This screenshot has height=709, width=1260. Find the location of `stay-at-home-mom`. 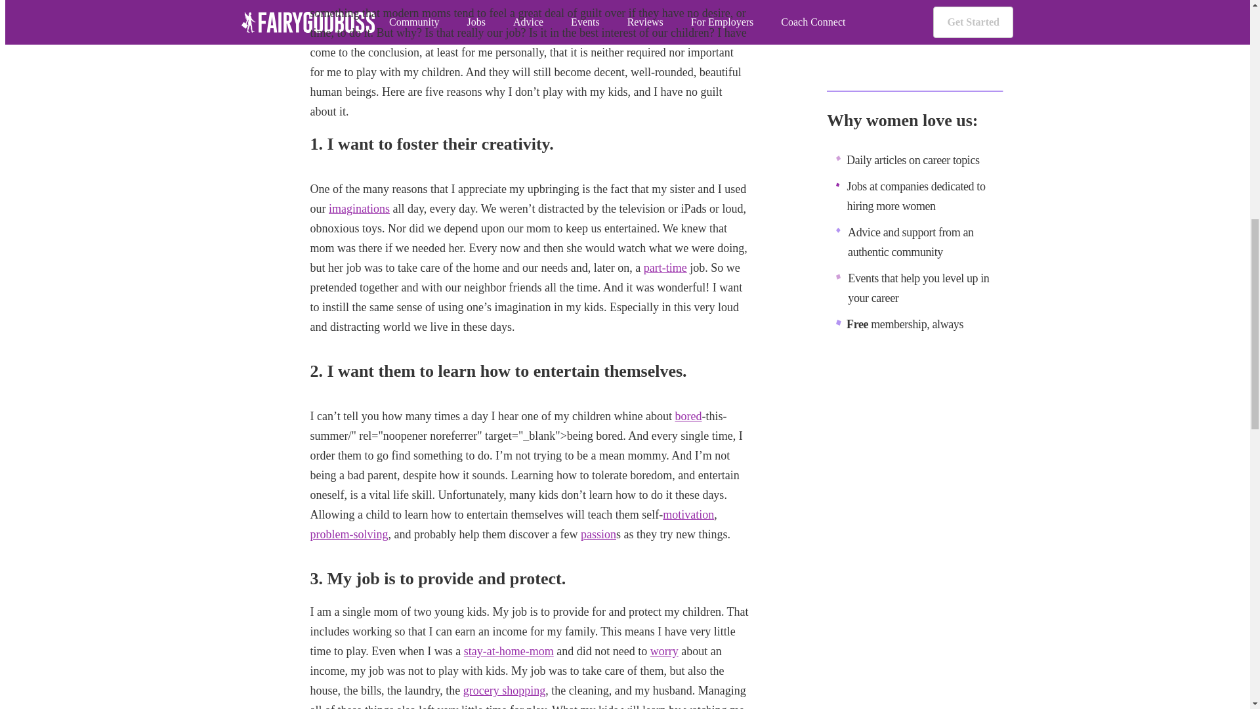

stay-at-home-mom is located at coordinates (509, 651).